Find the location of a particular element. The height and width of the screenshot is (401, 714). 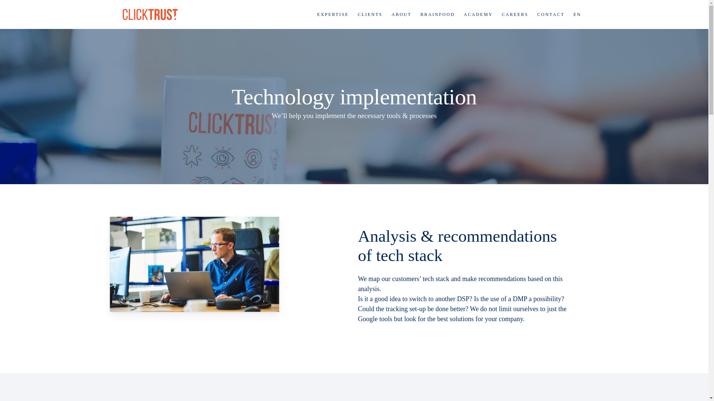

en is located at coordinates (577, 14).